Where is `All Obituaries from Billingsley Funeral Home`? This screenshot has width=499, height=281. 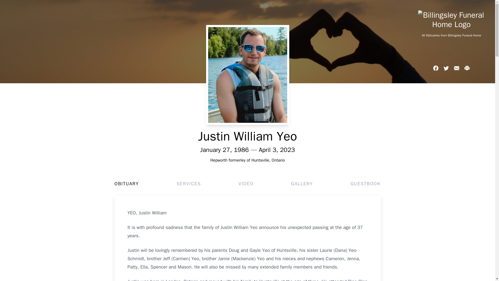 All Obituaries from Billingsley Funeral Home is located at coordinates (451, 35).